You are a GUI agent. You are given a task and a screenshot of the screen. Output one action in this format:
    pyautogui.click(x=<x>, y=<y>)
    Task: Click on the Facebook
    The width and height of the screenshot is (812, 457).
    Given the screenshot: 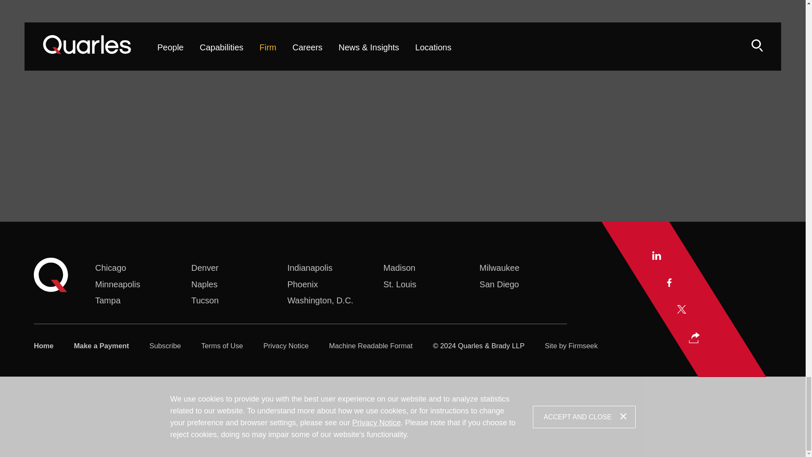 What is the action you would take?
    pyautogui.click(x=669, y=284)
    